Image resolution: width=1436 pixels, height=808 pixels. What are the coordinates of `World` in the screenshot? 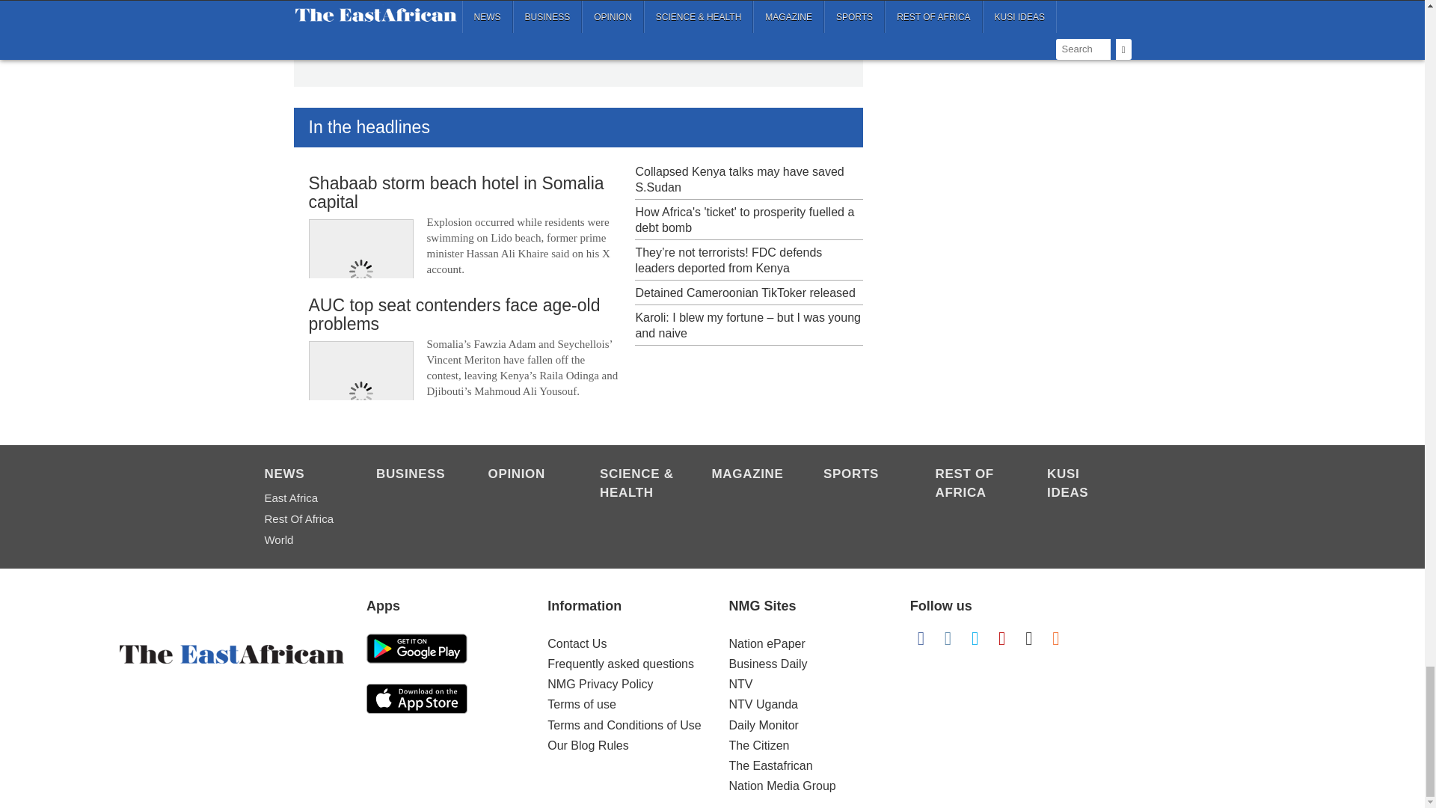 It's located at (302, 540).